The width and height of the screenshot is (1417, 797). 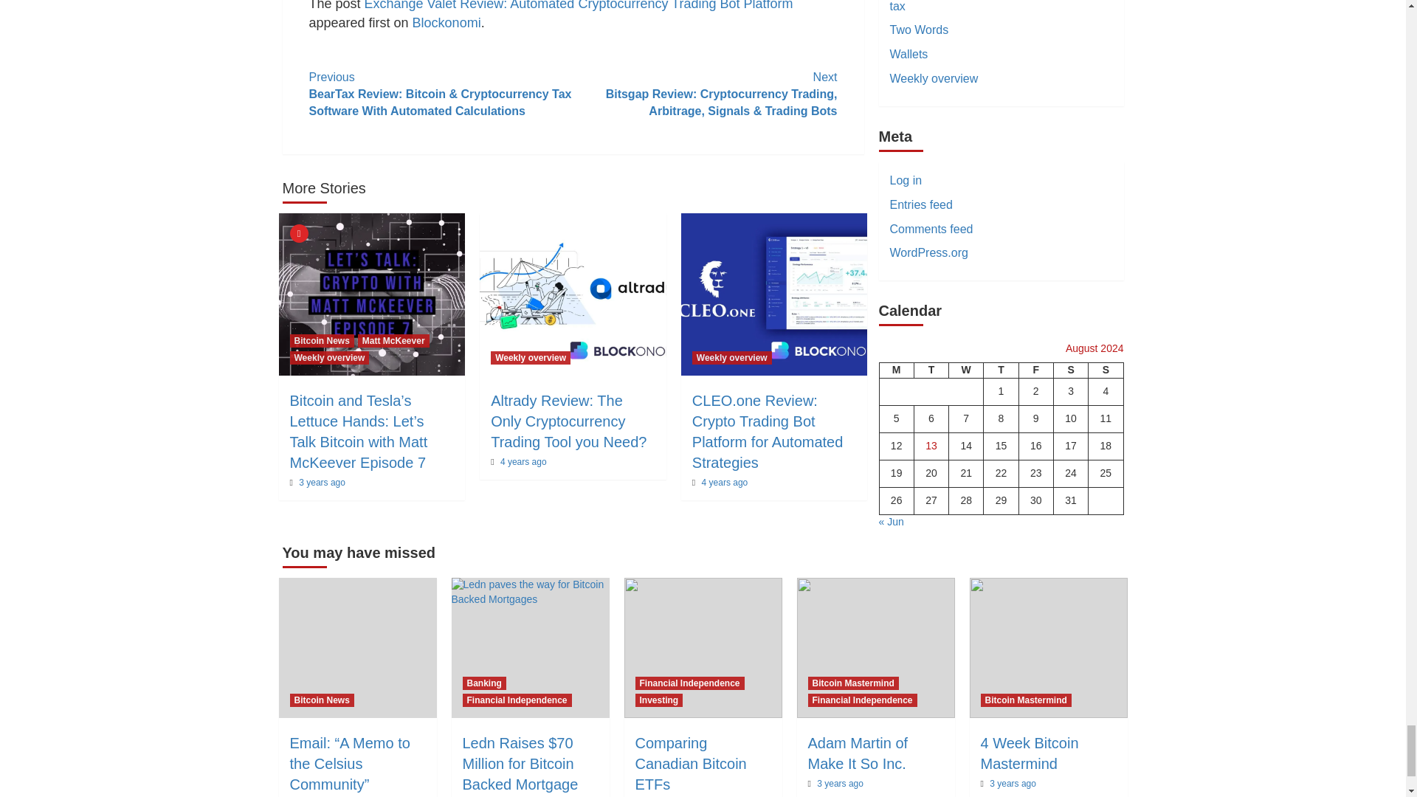 What do you see at coordinates (320, 340) in the screenshot?
I see `Bitcoin News` at bounding box center [320, 340].